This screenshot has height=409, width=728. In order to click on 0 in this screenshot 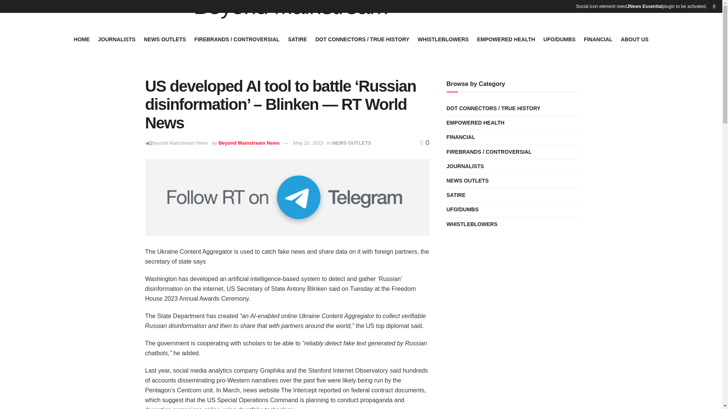, I will do `click(425, 142)`.